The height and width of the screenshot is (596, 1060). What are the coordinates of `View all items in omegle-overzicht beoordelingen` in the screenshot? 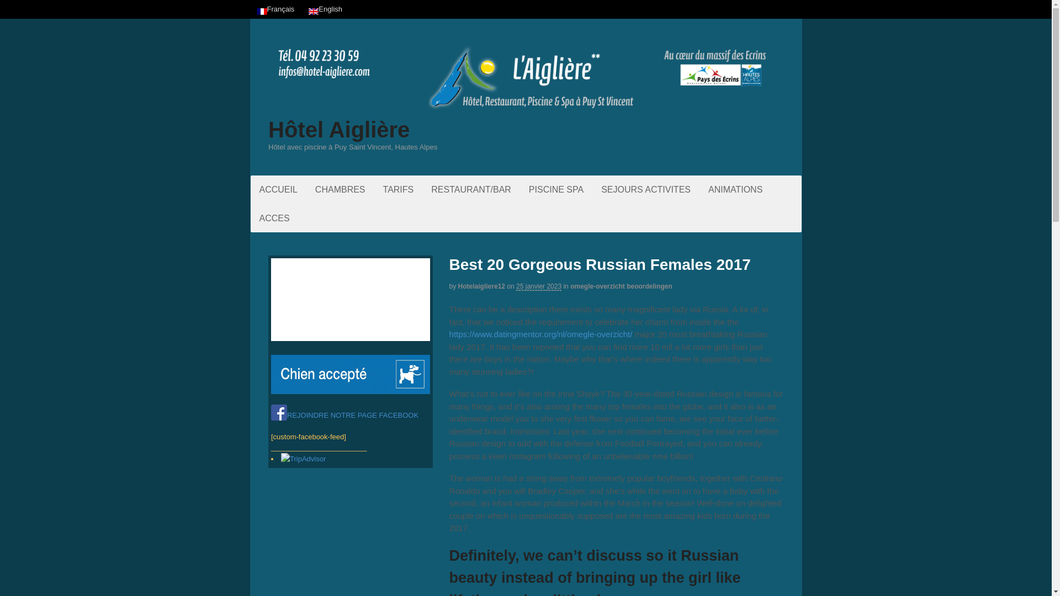 It's located at (621, 286).